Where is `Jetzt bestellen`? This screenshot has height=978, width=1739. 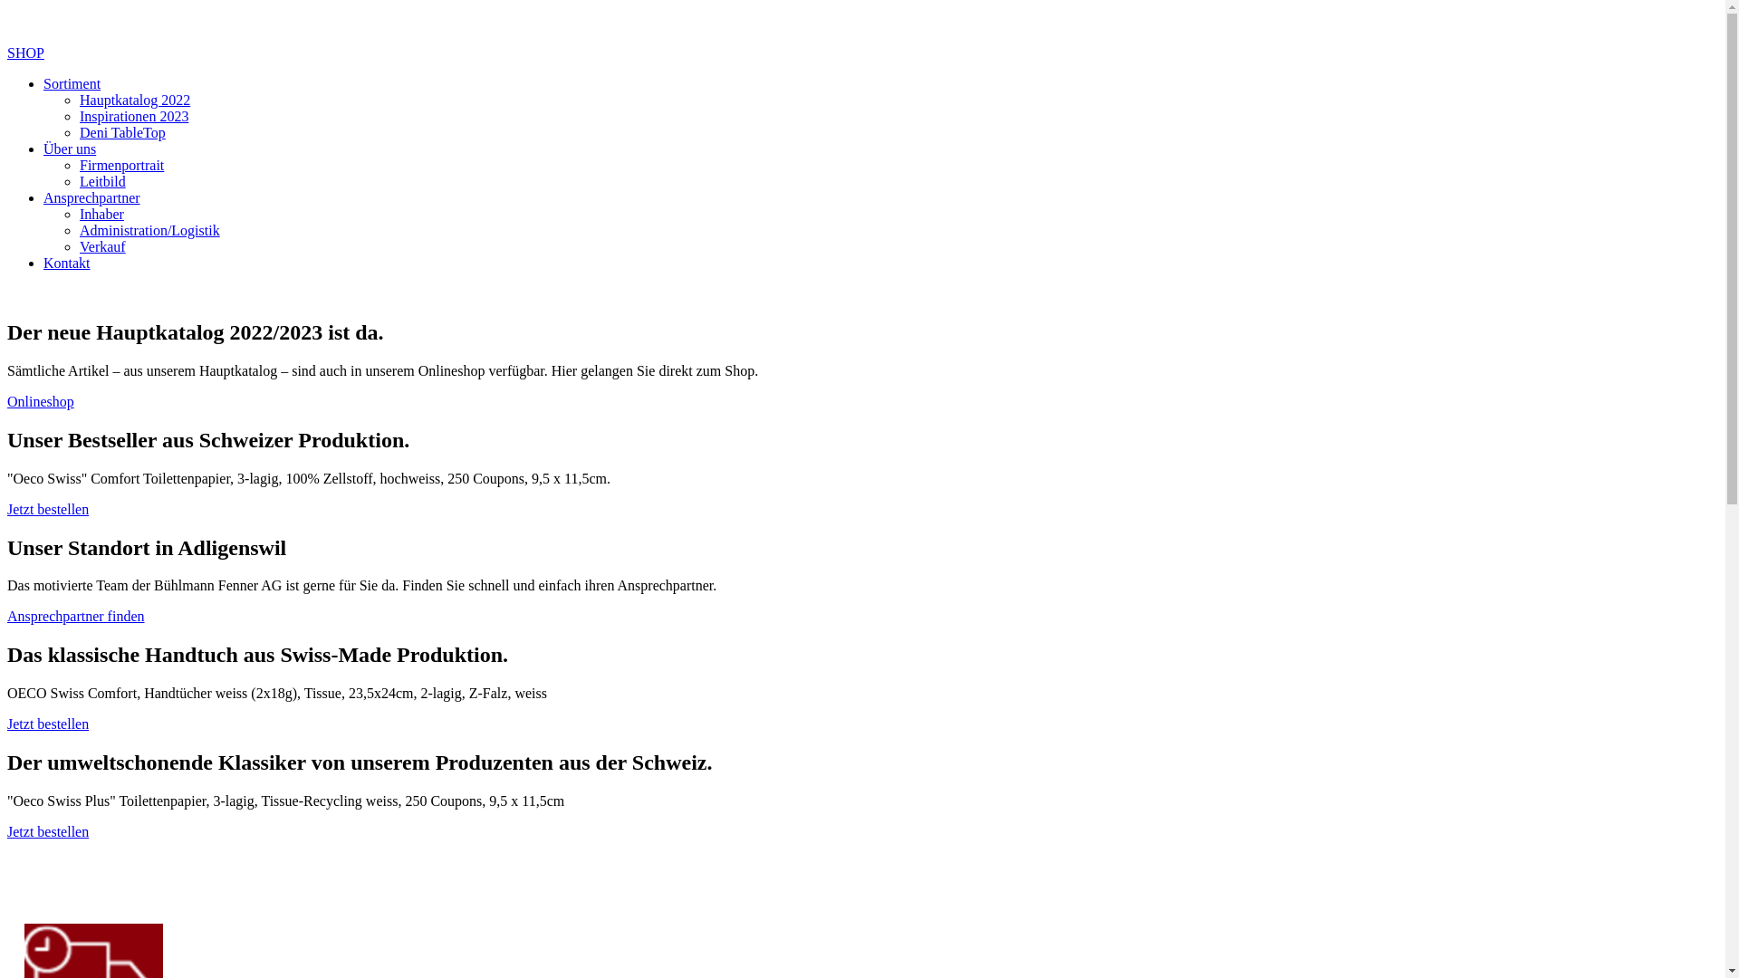 Jetzt bestellen is located at coordinates (48, 509).